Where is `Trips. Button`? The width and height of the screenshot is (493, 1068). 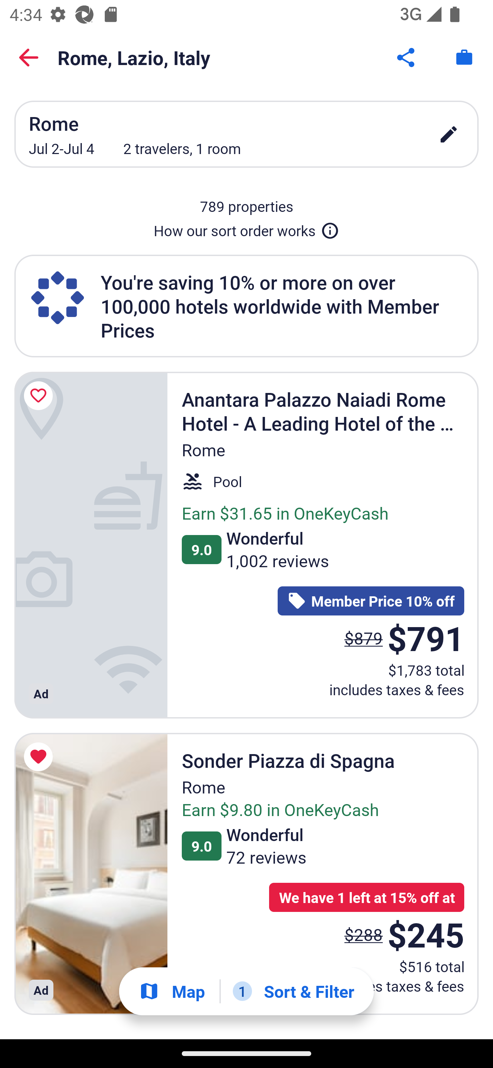
Trips. Button is located at coordinates (464, 58).